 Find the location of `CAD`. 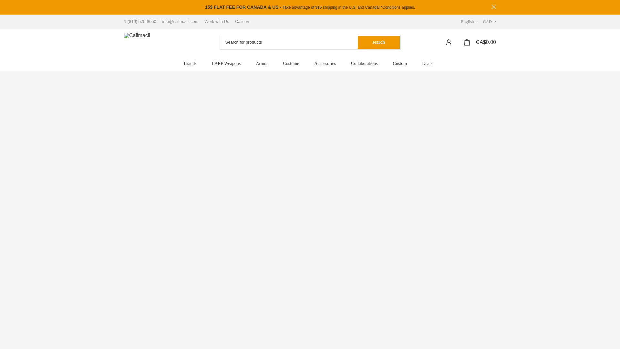

CAD is located at coordinates (490, 21).